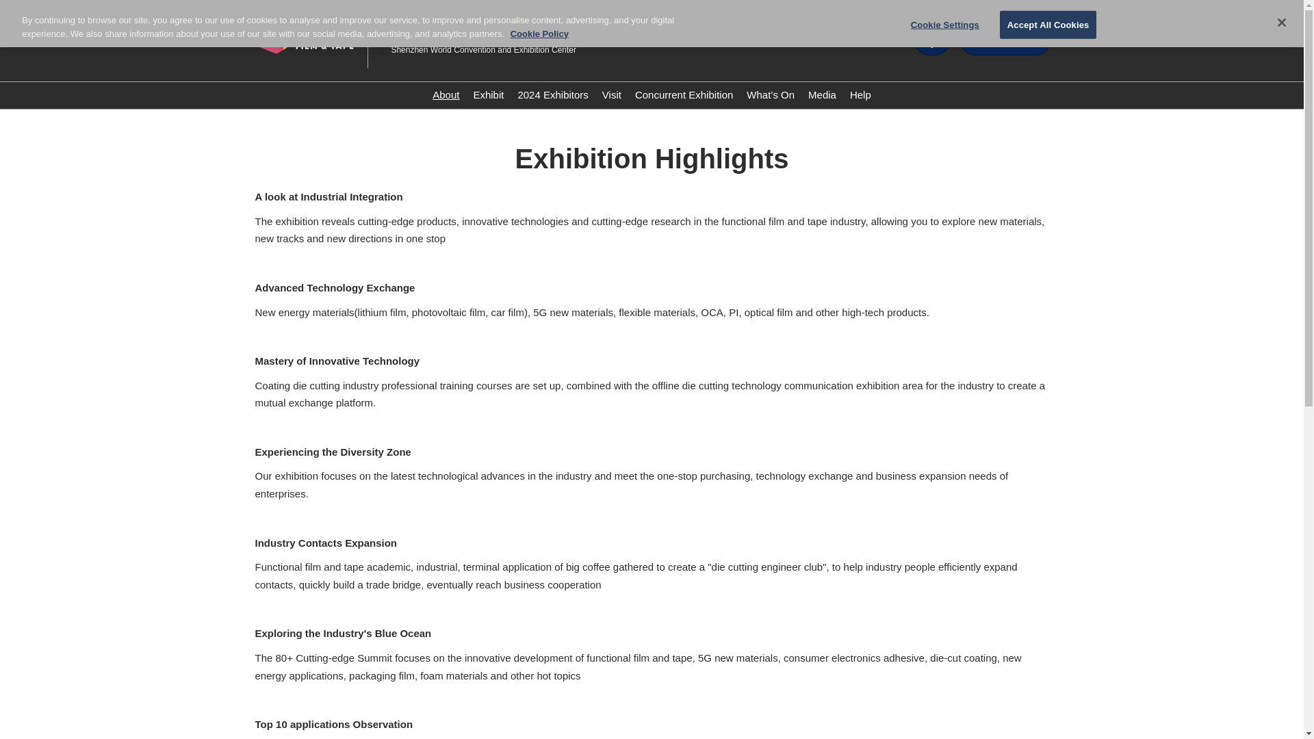 The image size is (1314, 739). I want to click on Visit, so click(612, 94).